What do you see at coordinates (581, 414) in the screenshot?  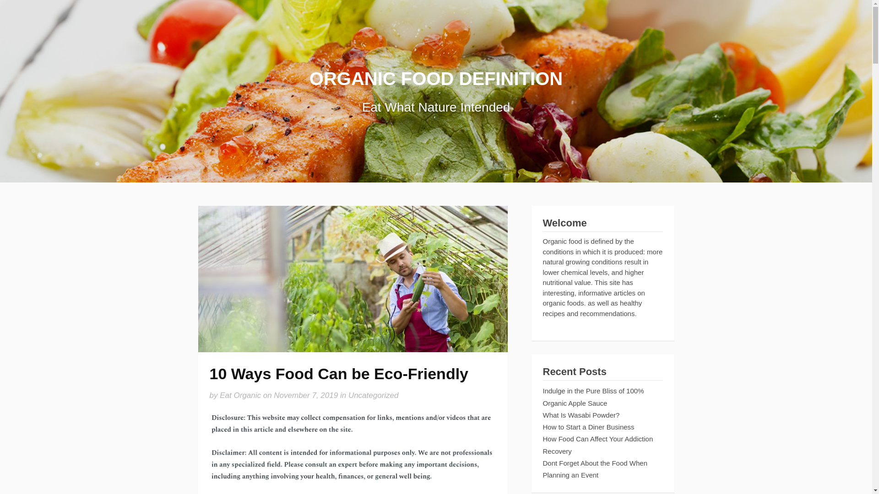 I see `What Is Wasabi Powder?` at bounding box center [581, 414].